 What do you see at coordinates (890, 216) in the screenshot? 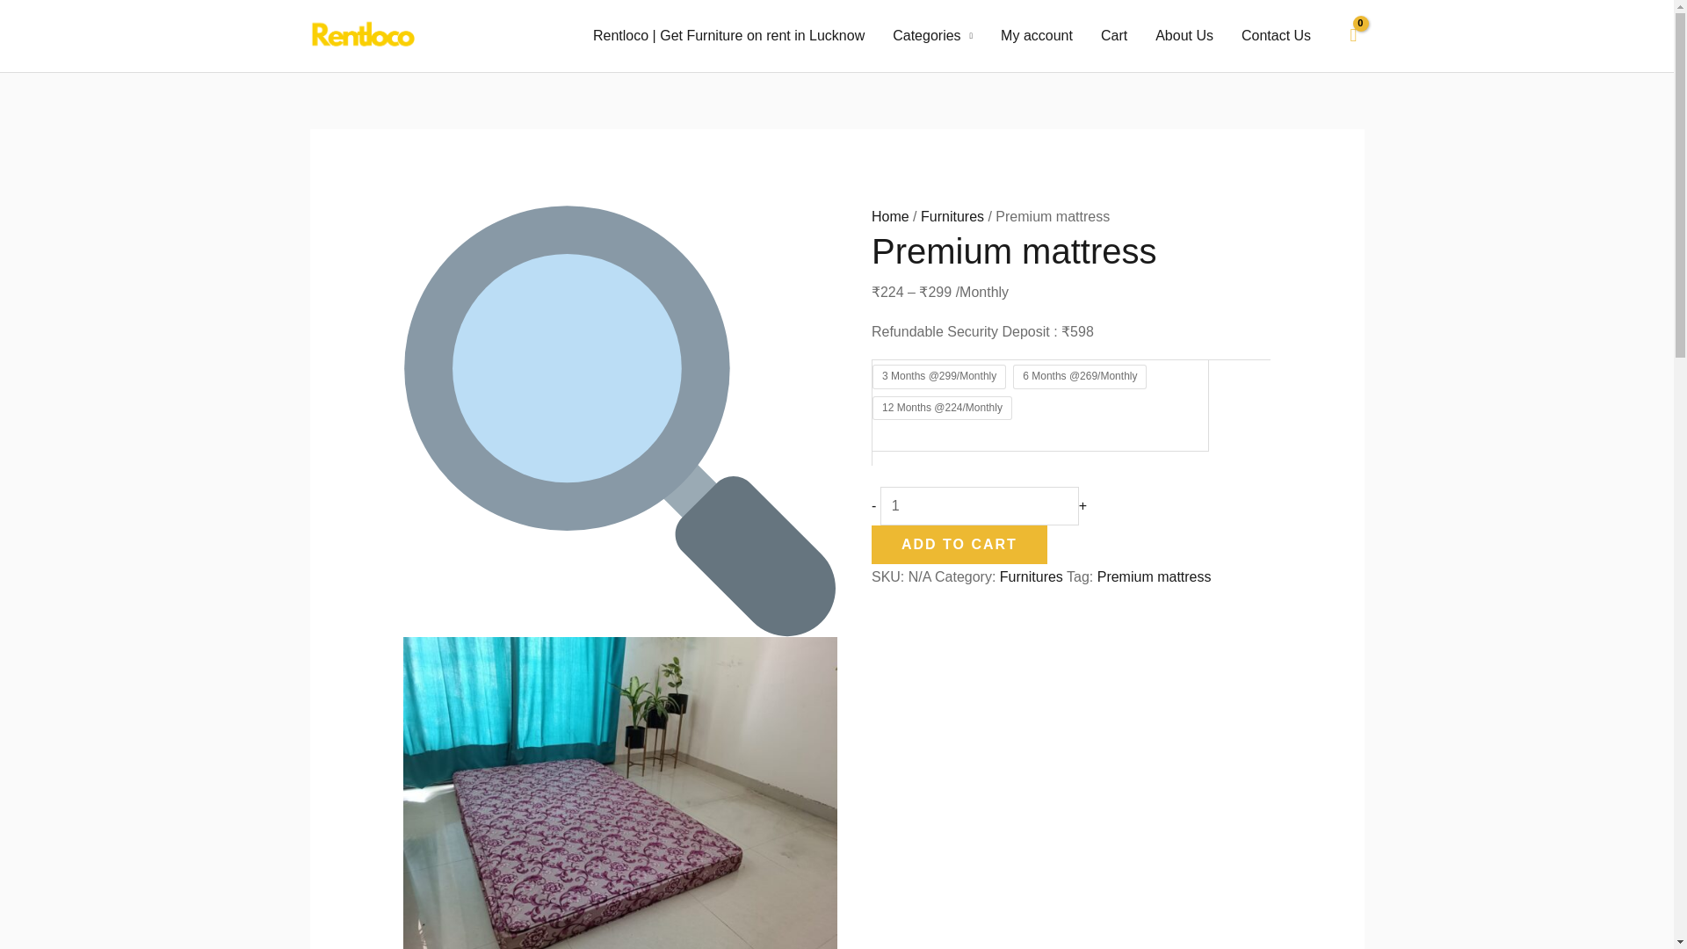
I see `Home` at bounding box center [890, 216].